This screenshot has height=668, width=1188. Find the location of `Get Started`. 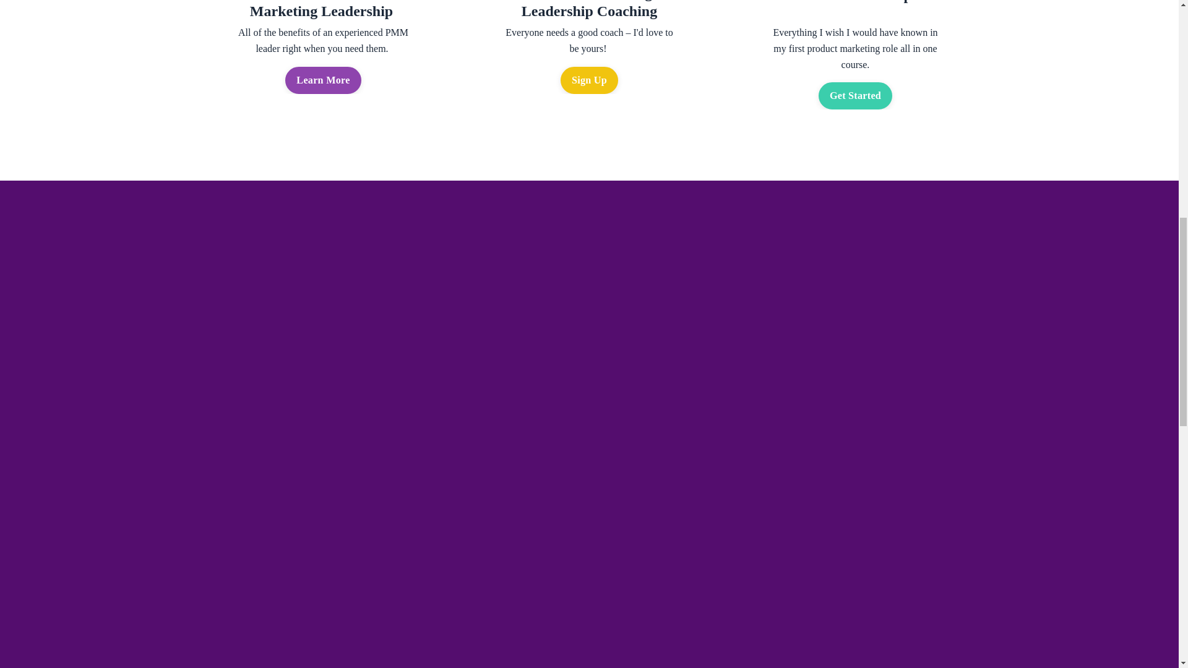

Get Started is located at coordinates (855, 95).